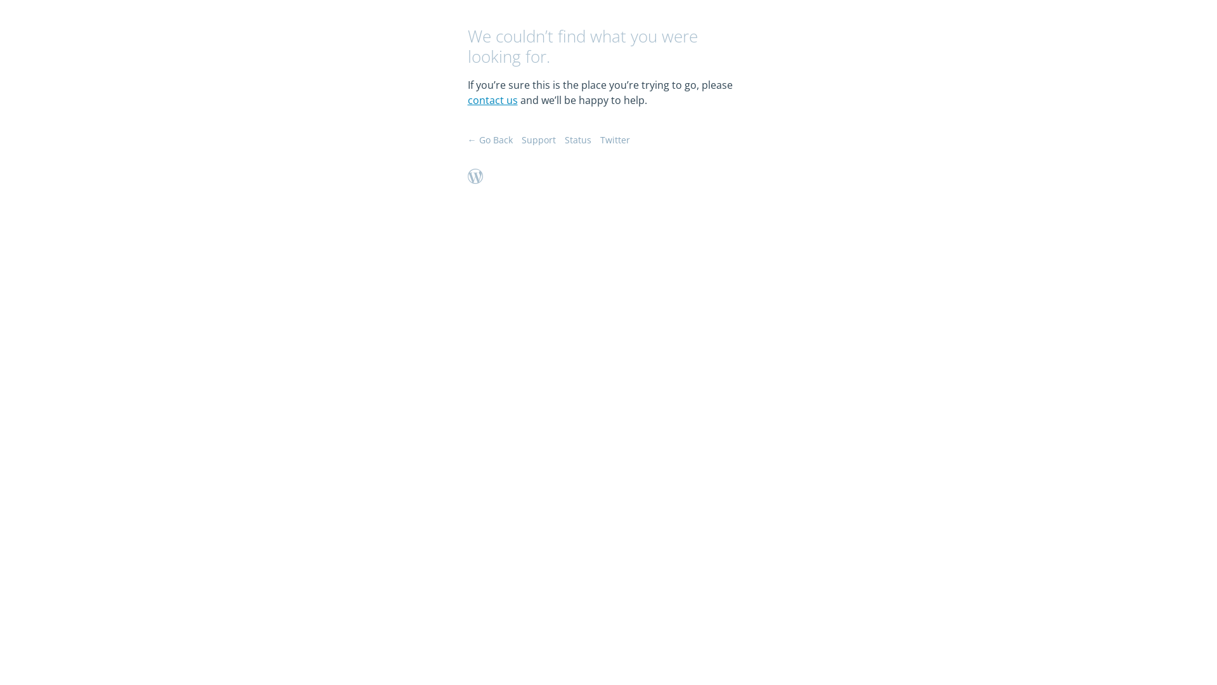  Describe the element at coordinates (538, 140) in the screenshot. I see `Support` at that location.